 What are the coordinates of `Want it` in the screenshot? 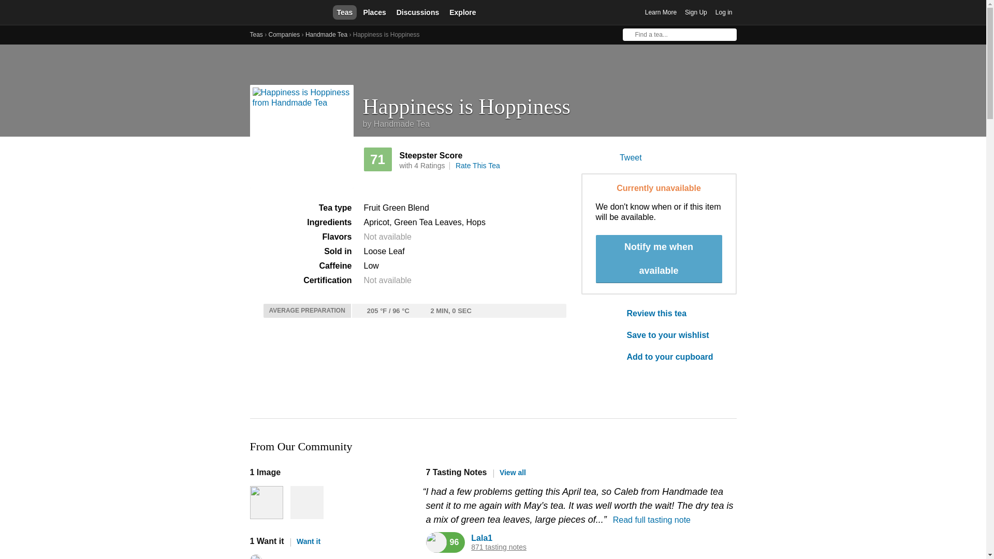 It's located at (305, 541).